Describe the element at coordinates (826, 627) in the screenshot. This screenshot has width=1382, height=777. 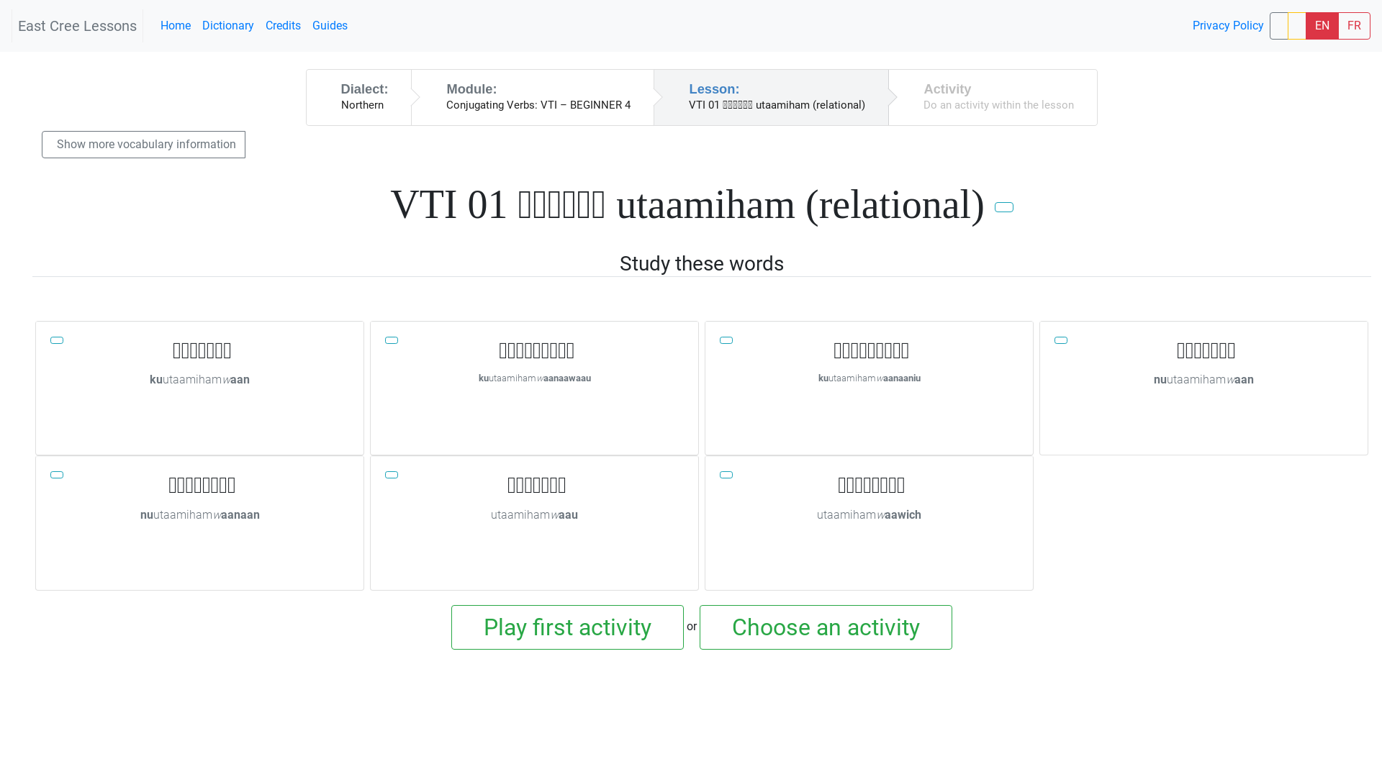
I see `Choose an activity` at that location.